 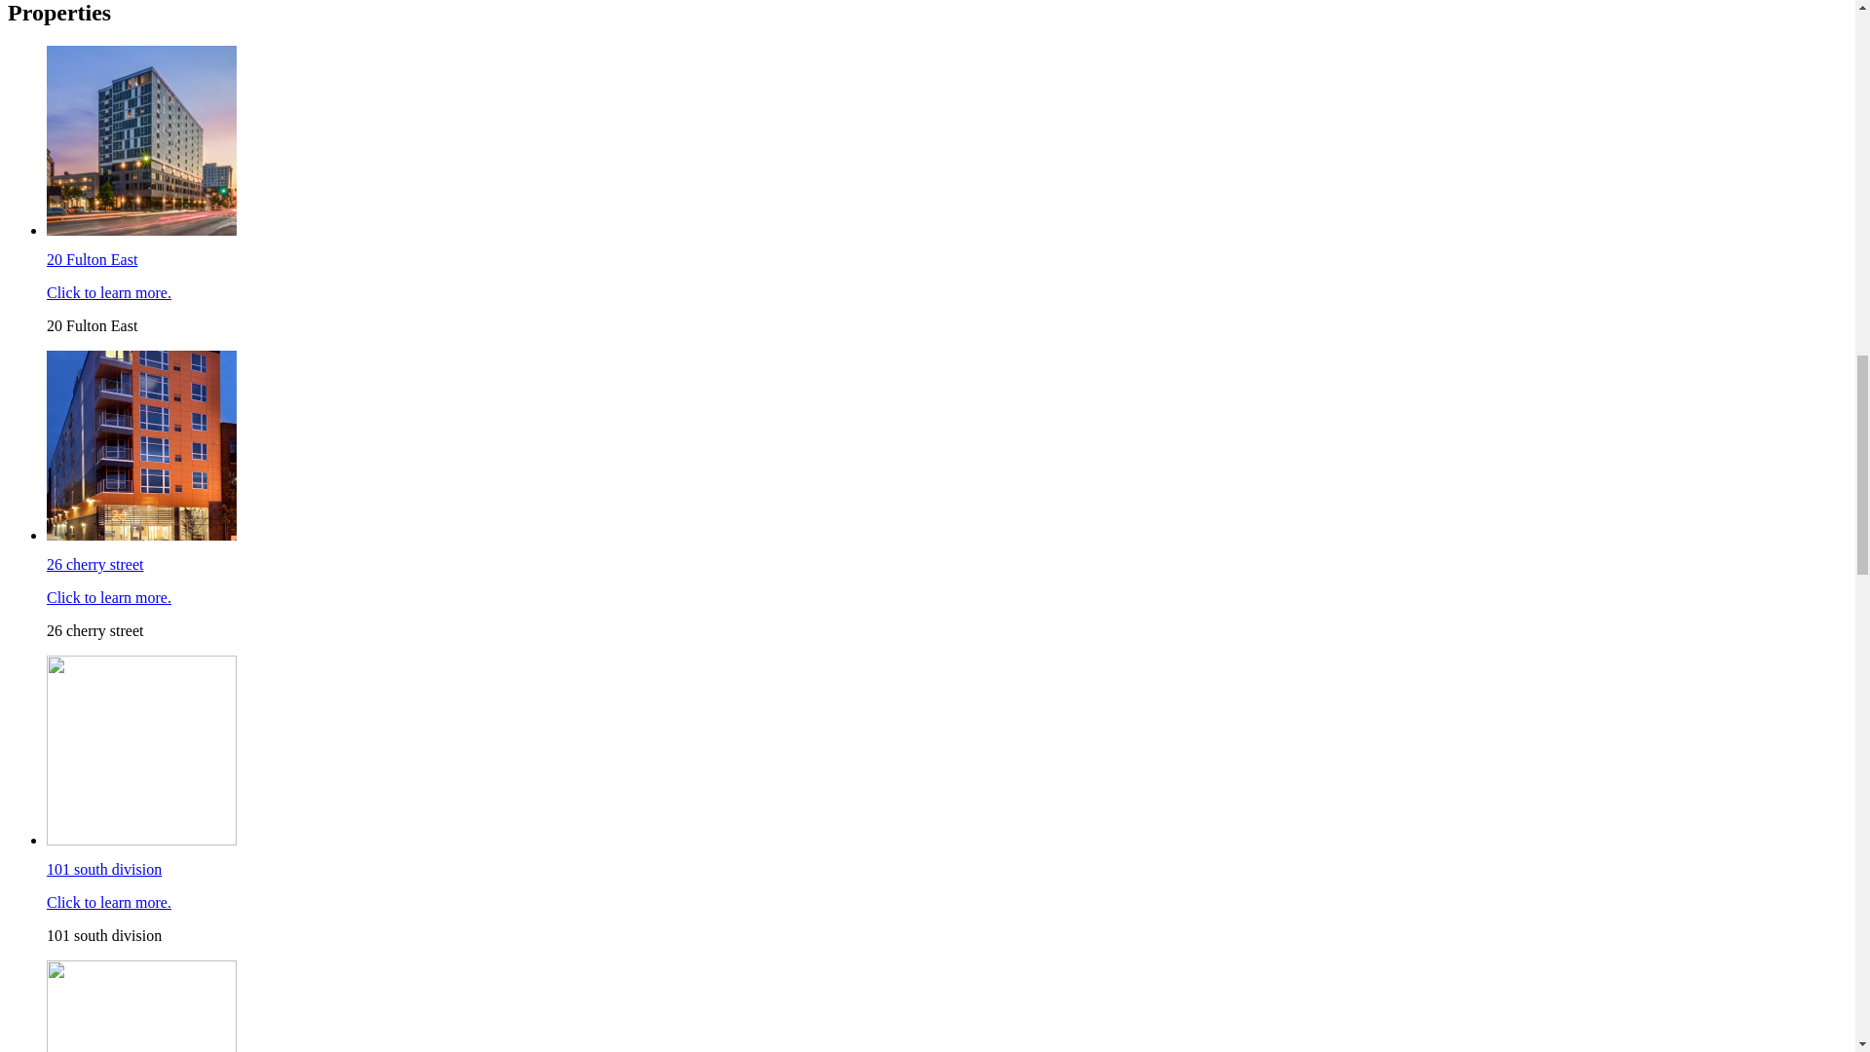 What do you see at coordinates (87, 121) in the screenshot?
I see `Testimonials` at bounding box center [87, 121].